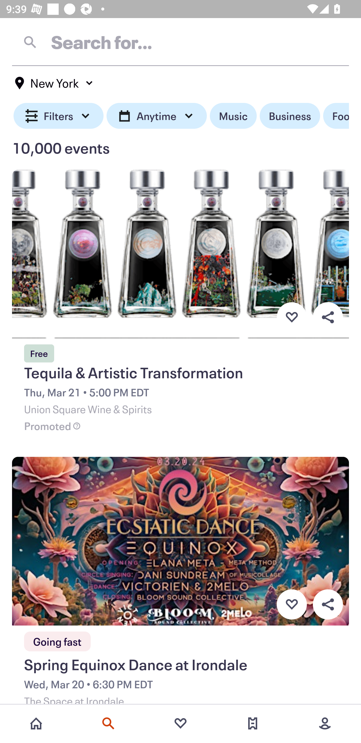 This screenshot has width=361, height=743. What do you see at coordinates (59, 116) in the screenshot?
I see `Filters` at bounding box center [59, 116].